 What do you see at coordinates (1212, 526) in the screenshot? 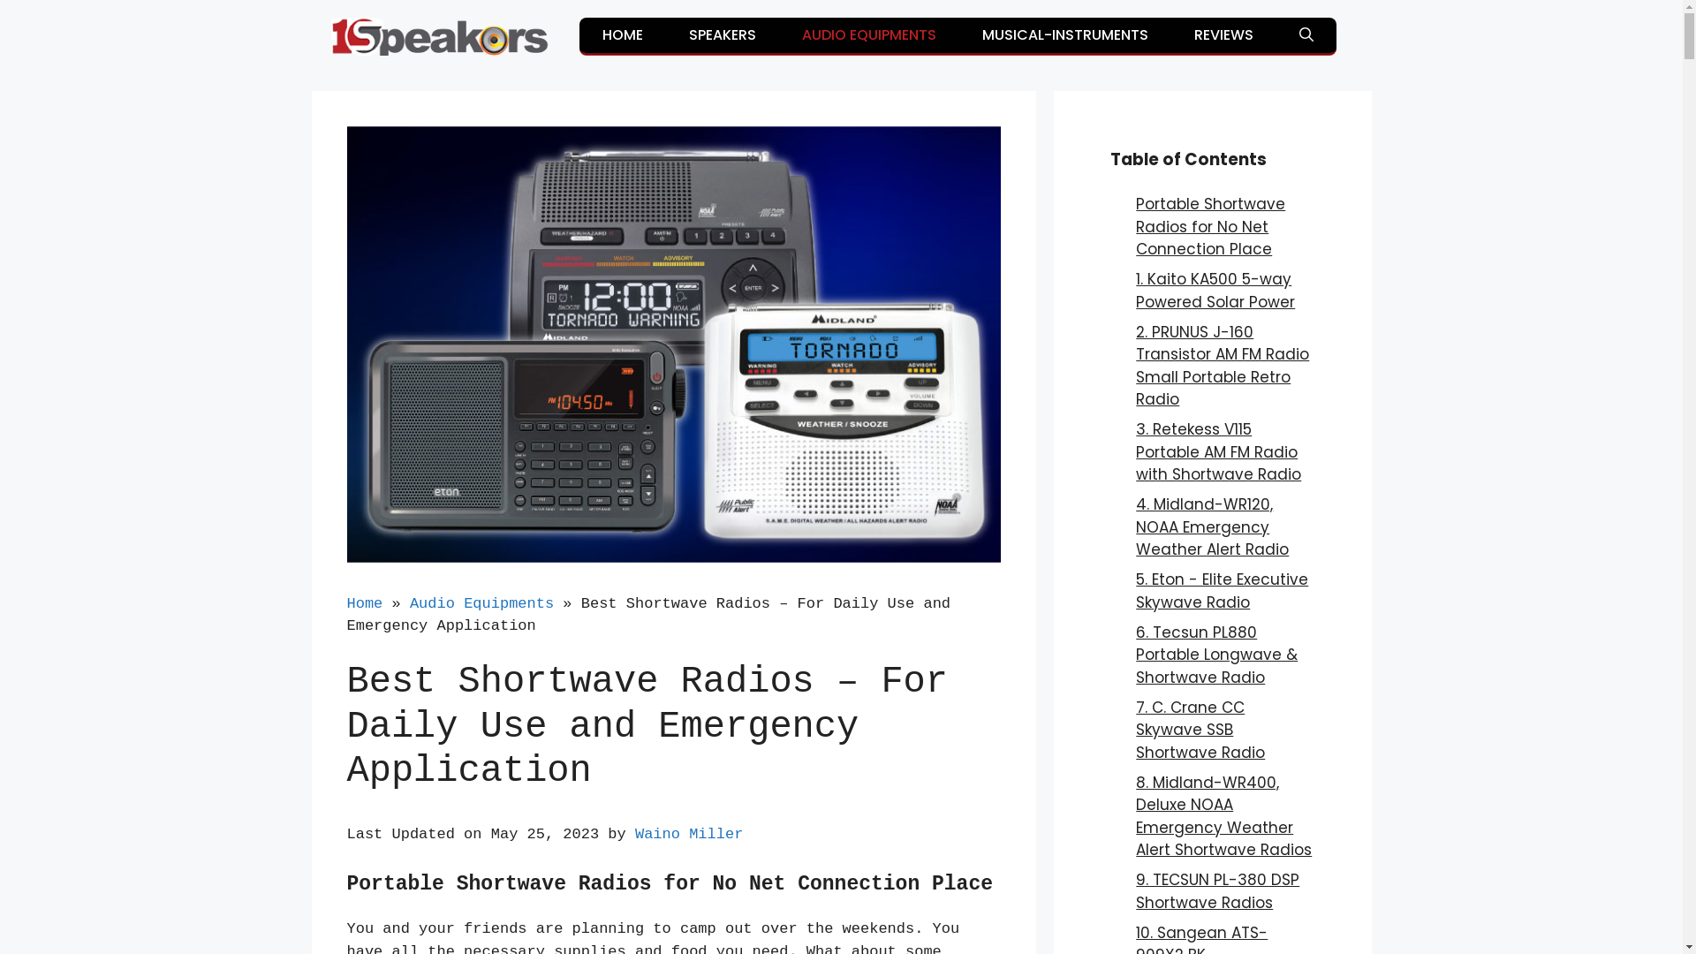
I see `4. Midland-WR120, NOAA Emergency Weather Alert Radio` at bounding box center [1212, 526].